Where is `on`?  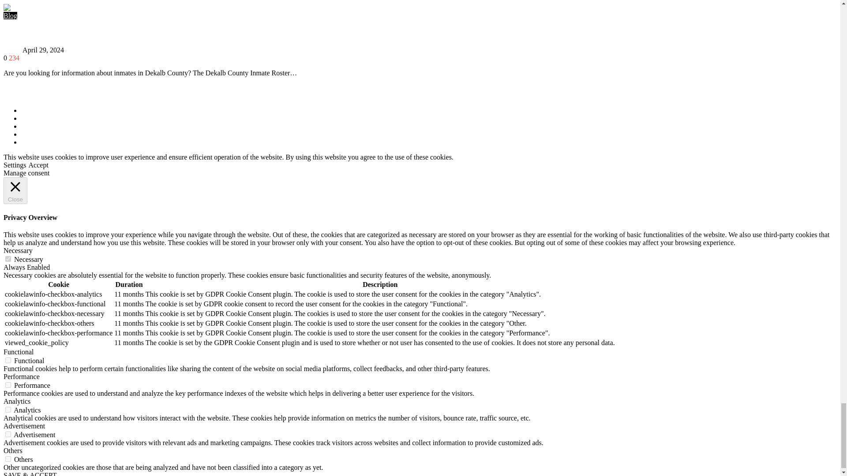
on is located at coordinates (8, 434).